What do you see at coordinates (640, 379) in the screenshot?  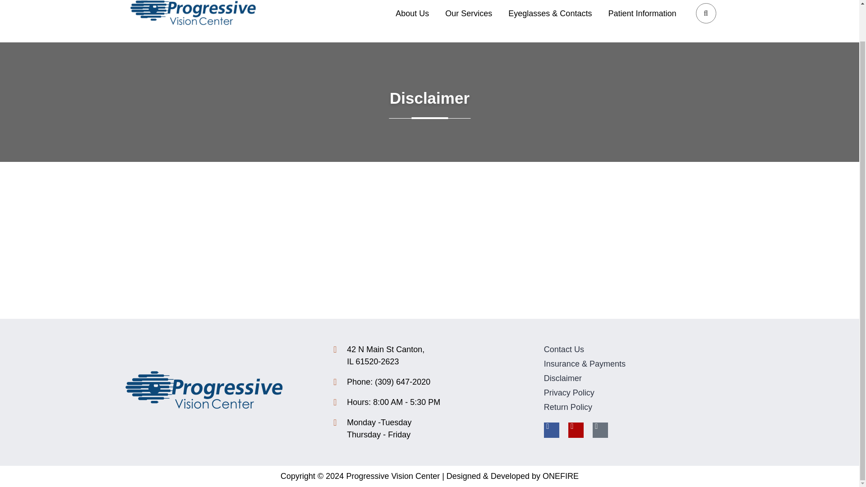 I see `Disclaimer` at bounding box center [640, 379].